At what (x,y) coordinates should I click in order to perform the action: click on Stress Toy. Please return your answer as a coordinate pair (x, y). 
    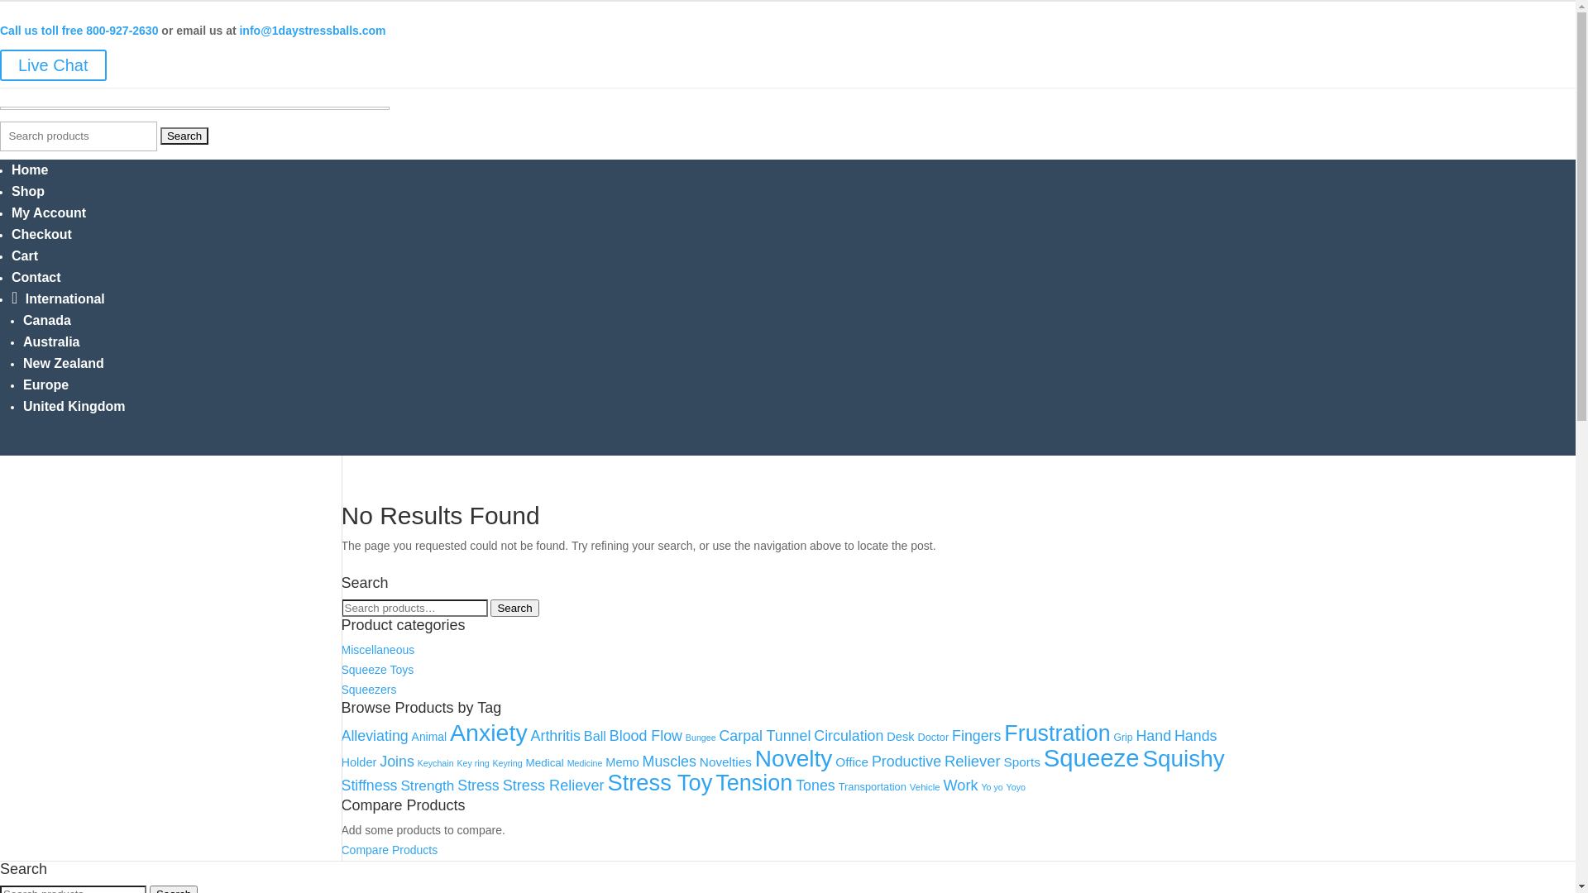
    Looking at the image, I should click on (660, 782).